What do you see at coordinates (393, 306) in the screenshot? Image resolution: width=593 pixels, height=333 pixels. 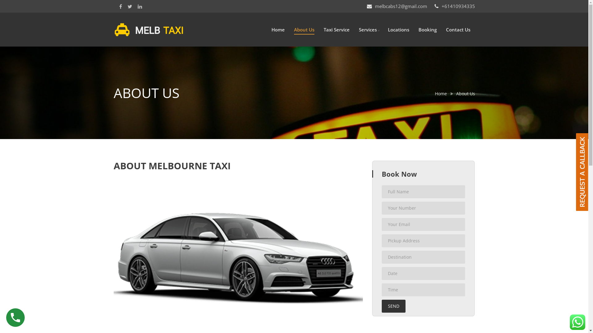 I see `SEND` at bounding box center [393, 306].